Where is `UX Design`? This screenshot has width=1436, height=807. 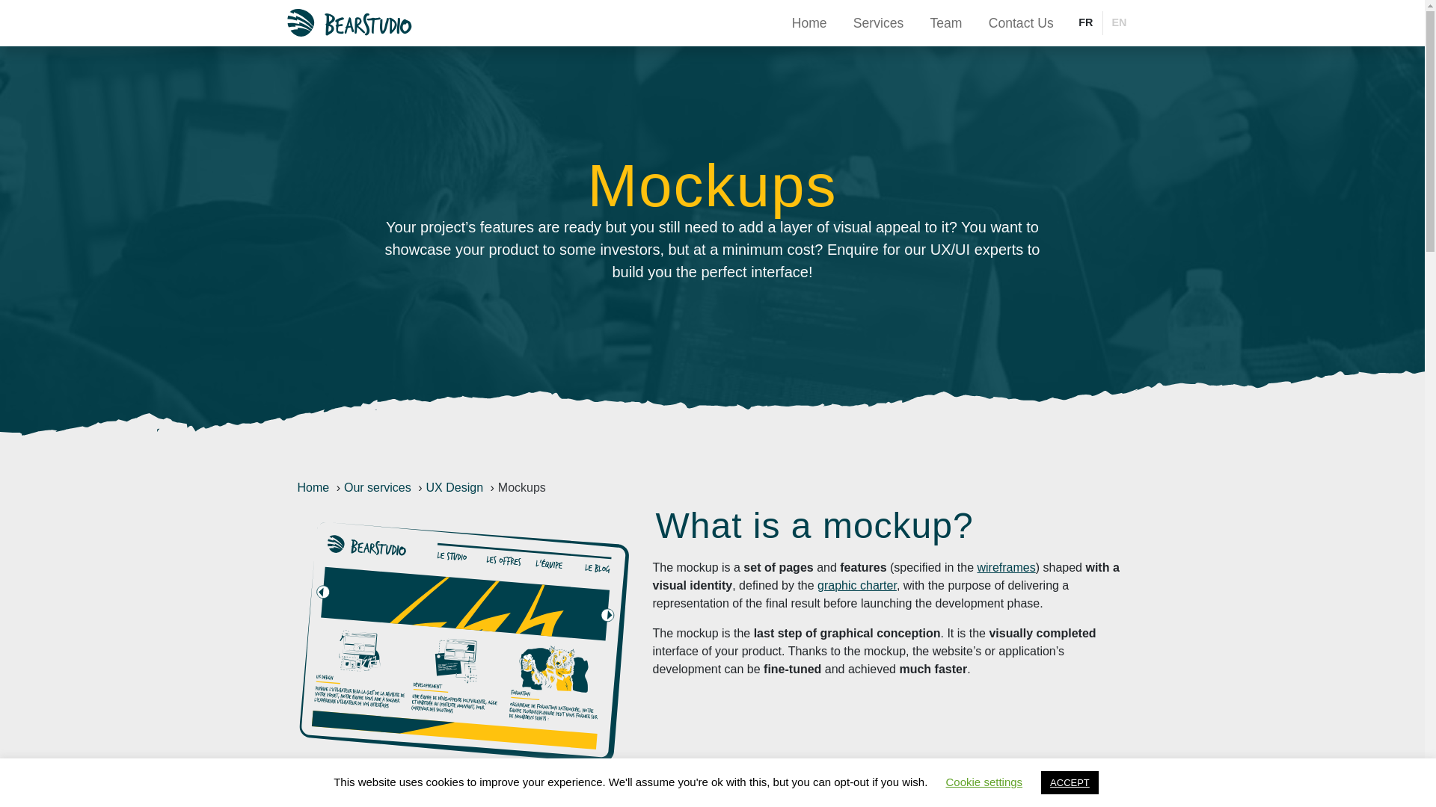
UX Design is located at coordinates (455, 487).